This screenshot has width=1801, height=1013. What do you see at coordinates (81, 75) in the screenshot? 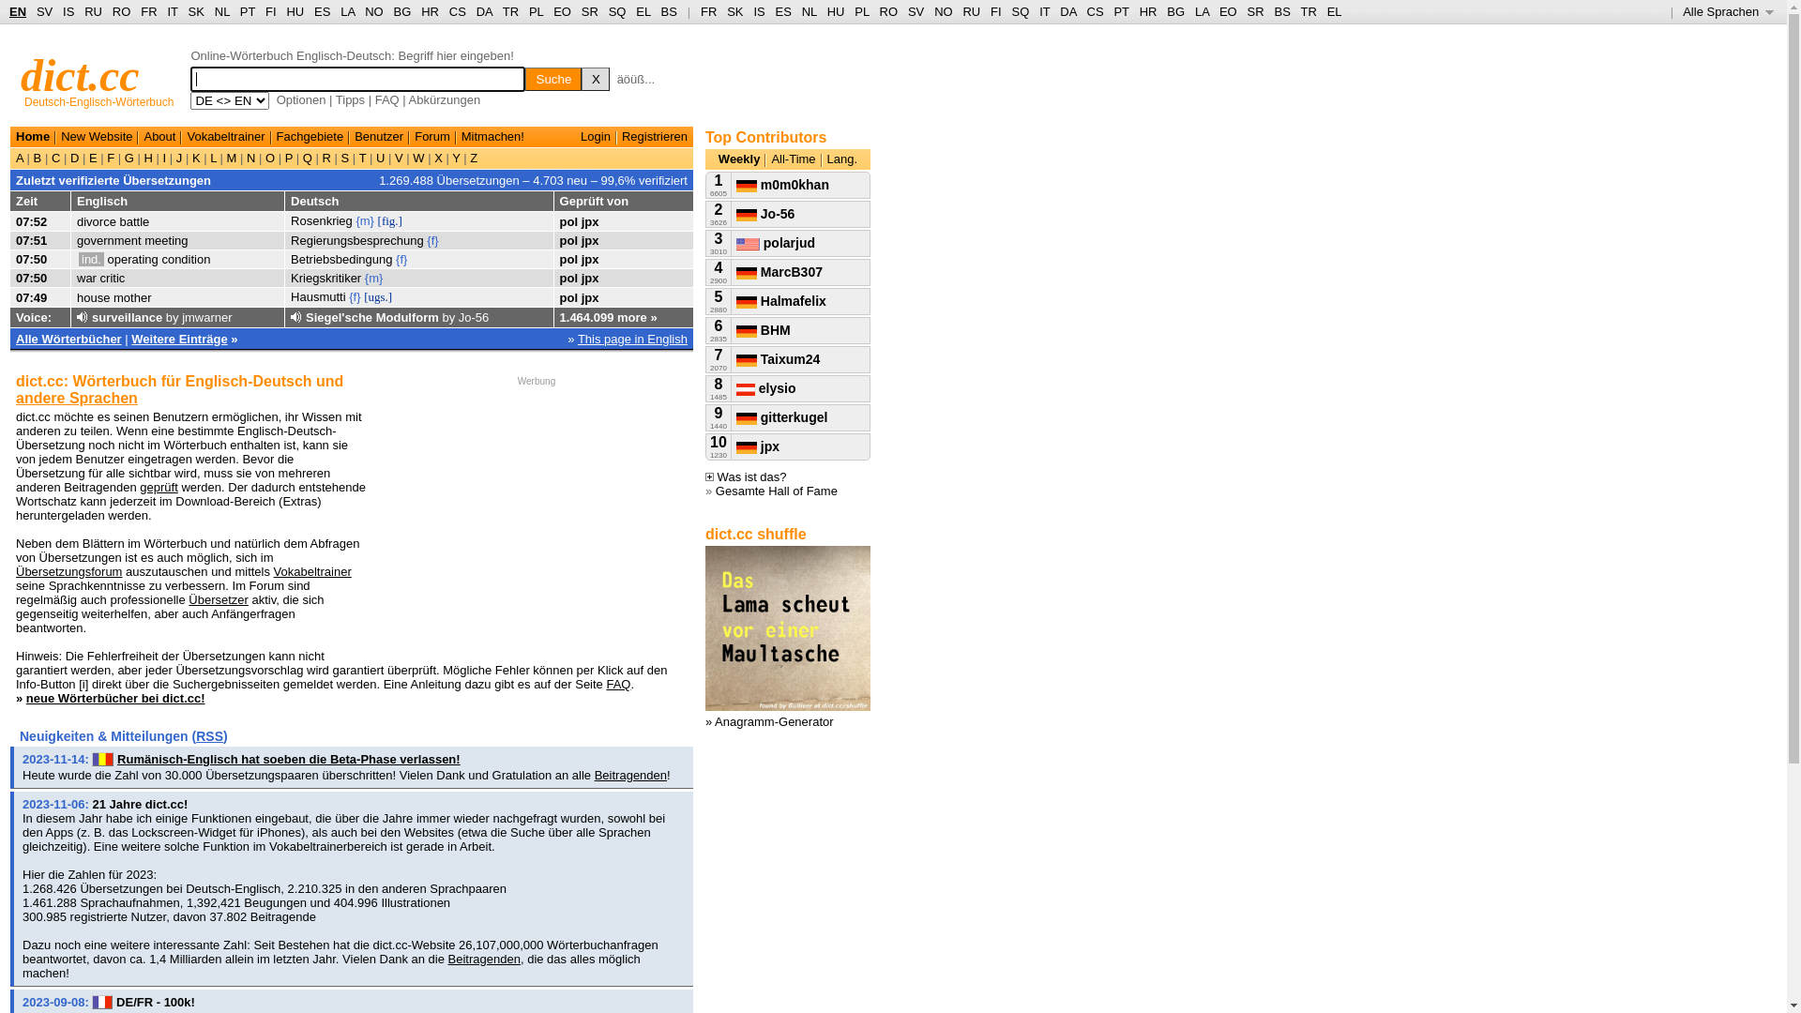
I see `dict.cc` at bounding box center [81, 75].